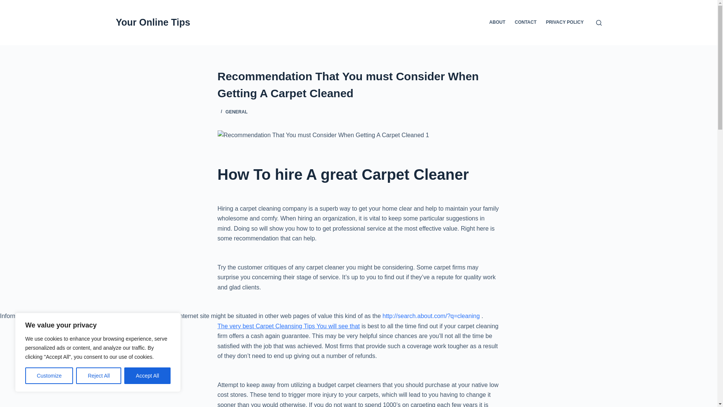 The image size is (723, 407). Describe the element at coordinates (8, 4) in the screenshot. I see `Skip to content` at that location.